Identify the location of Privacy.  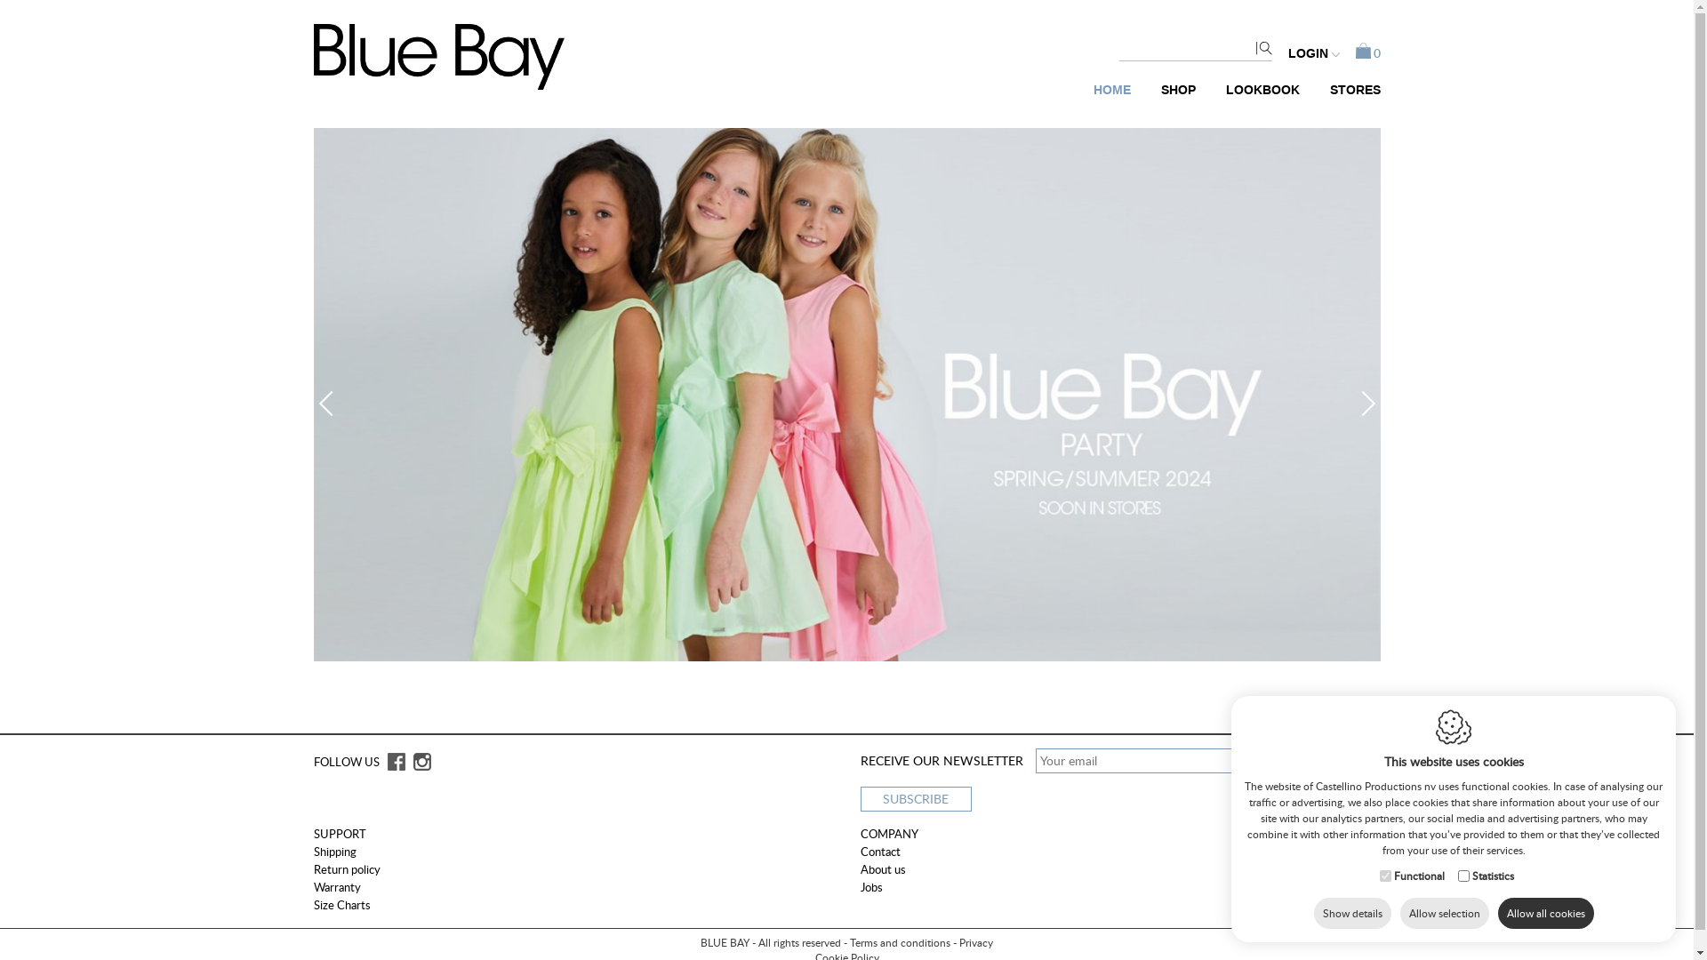
(976, 942).